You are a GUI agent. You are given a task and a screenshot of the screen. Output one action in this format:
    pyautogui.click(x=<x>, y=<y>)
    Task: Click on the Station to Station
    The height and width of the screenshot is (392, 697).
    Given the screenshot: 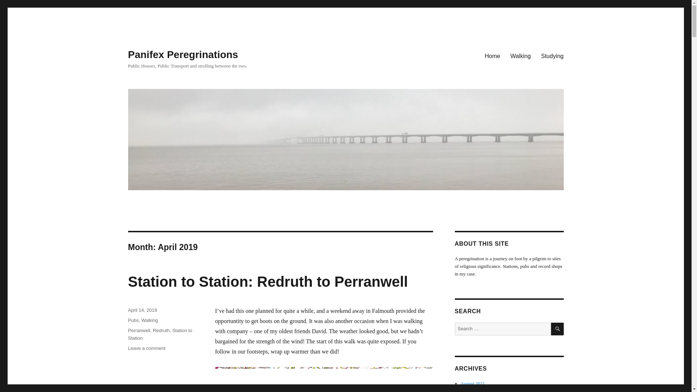 What is the action you would take?
    pyautogui.click(x=182, y=54)
    